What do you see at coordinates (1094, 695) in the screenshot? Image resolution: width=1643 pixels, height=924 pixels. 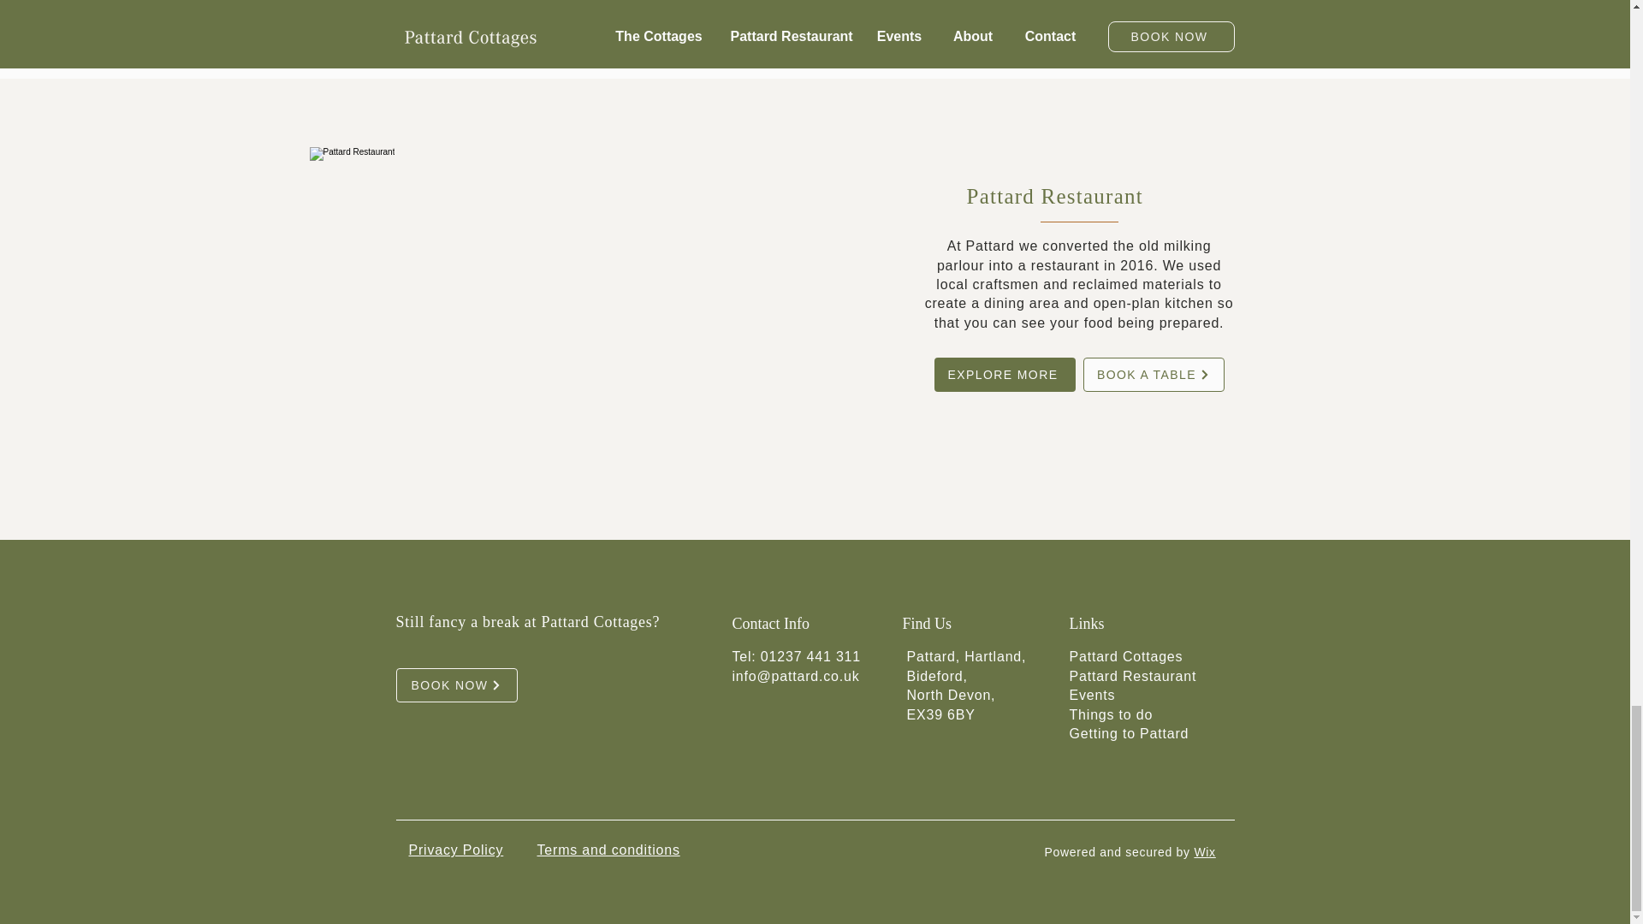 I see `Events ` at bounding box center [1094, 695].